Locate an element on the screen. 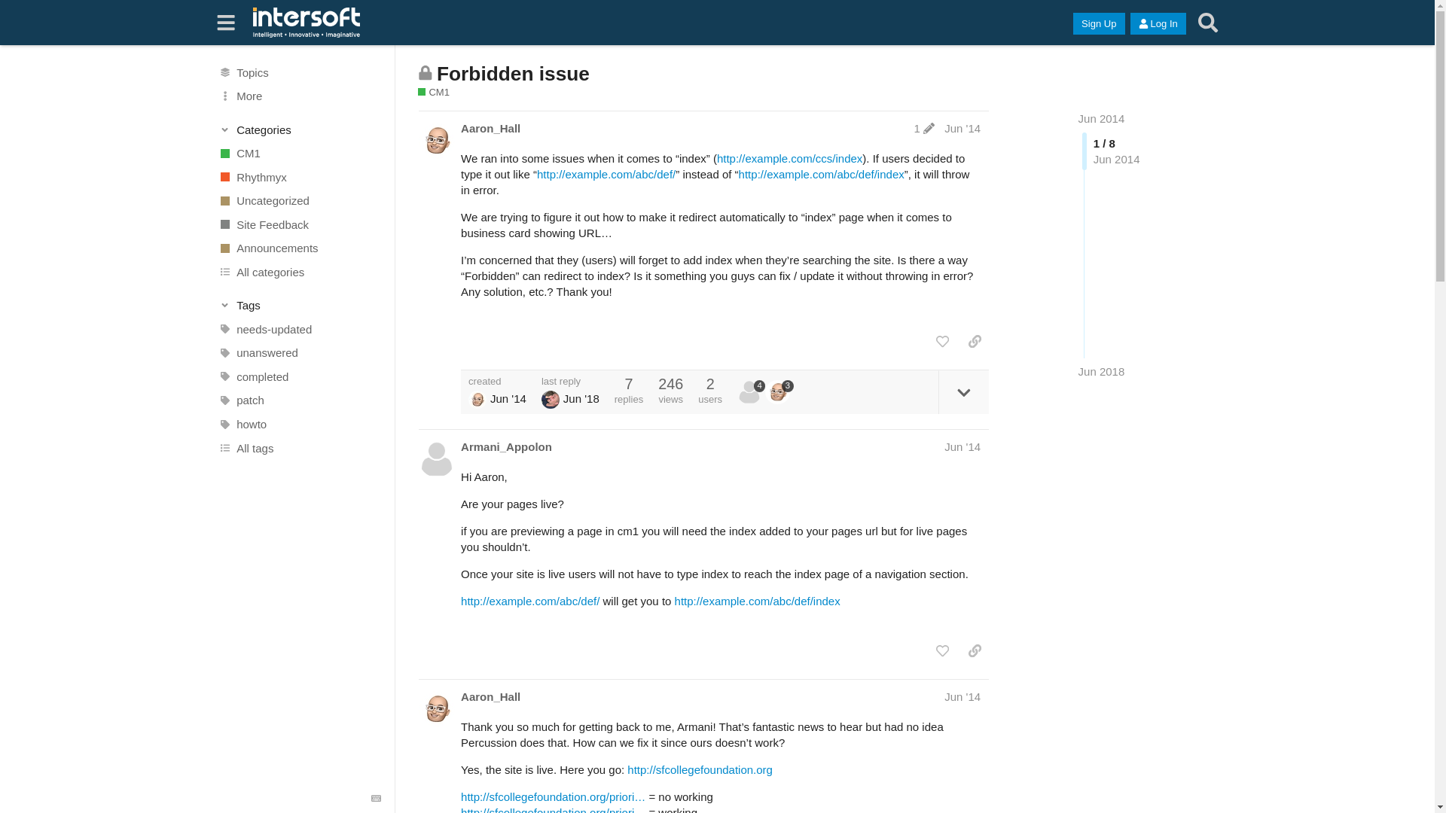  Categories is located at coordinates (300, 129).